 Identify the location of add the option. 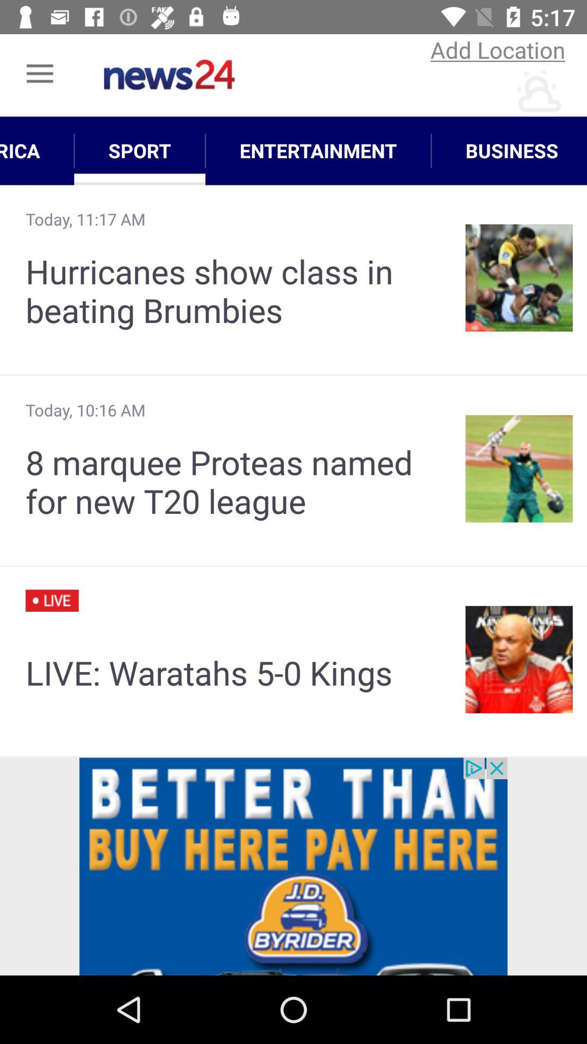
(293, 867).